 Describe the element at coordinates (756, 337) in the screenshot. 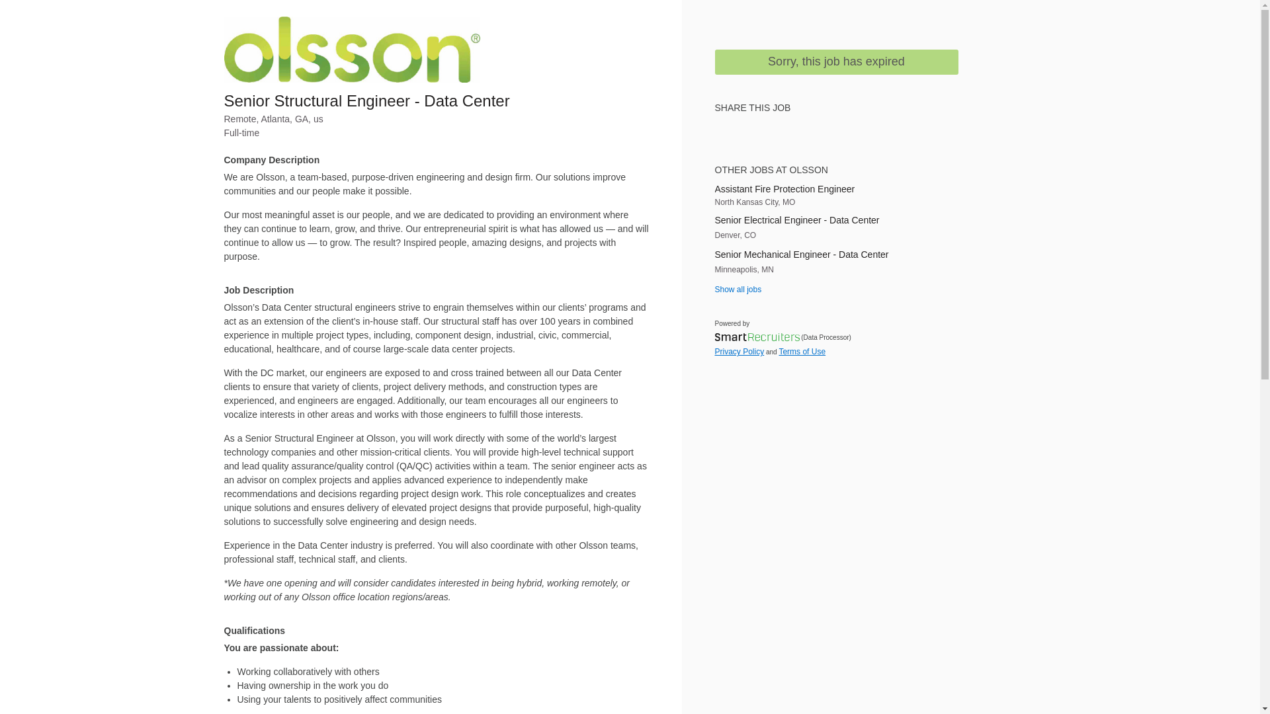

I see `SmartRecruiters` at that location.